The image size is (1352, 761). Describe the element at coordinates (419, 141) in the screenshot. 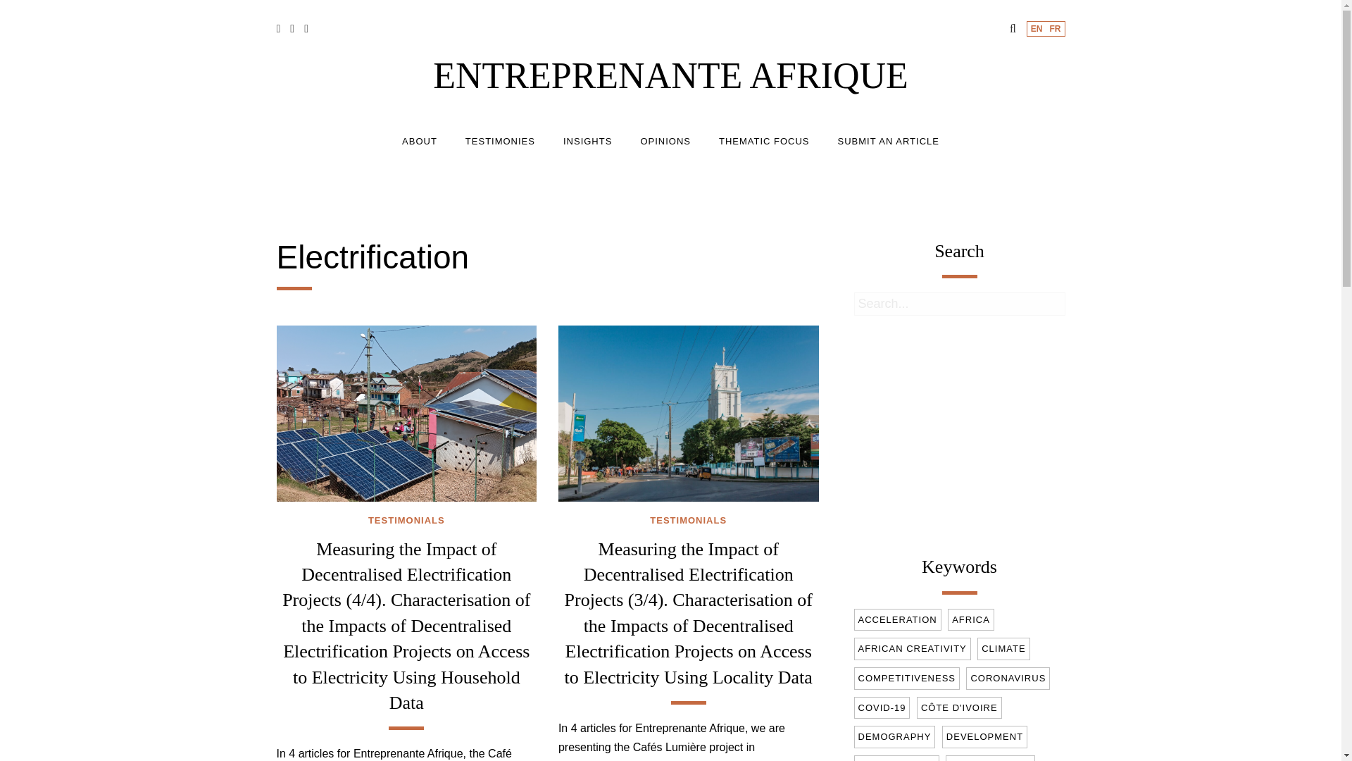

I see `ABOUT` at that location.